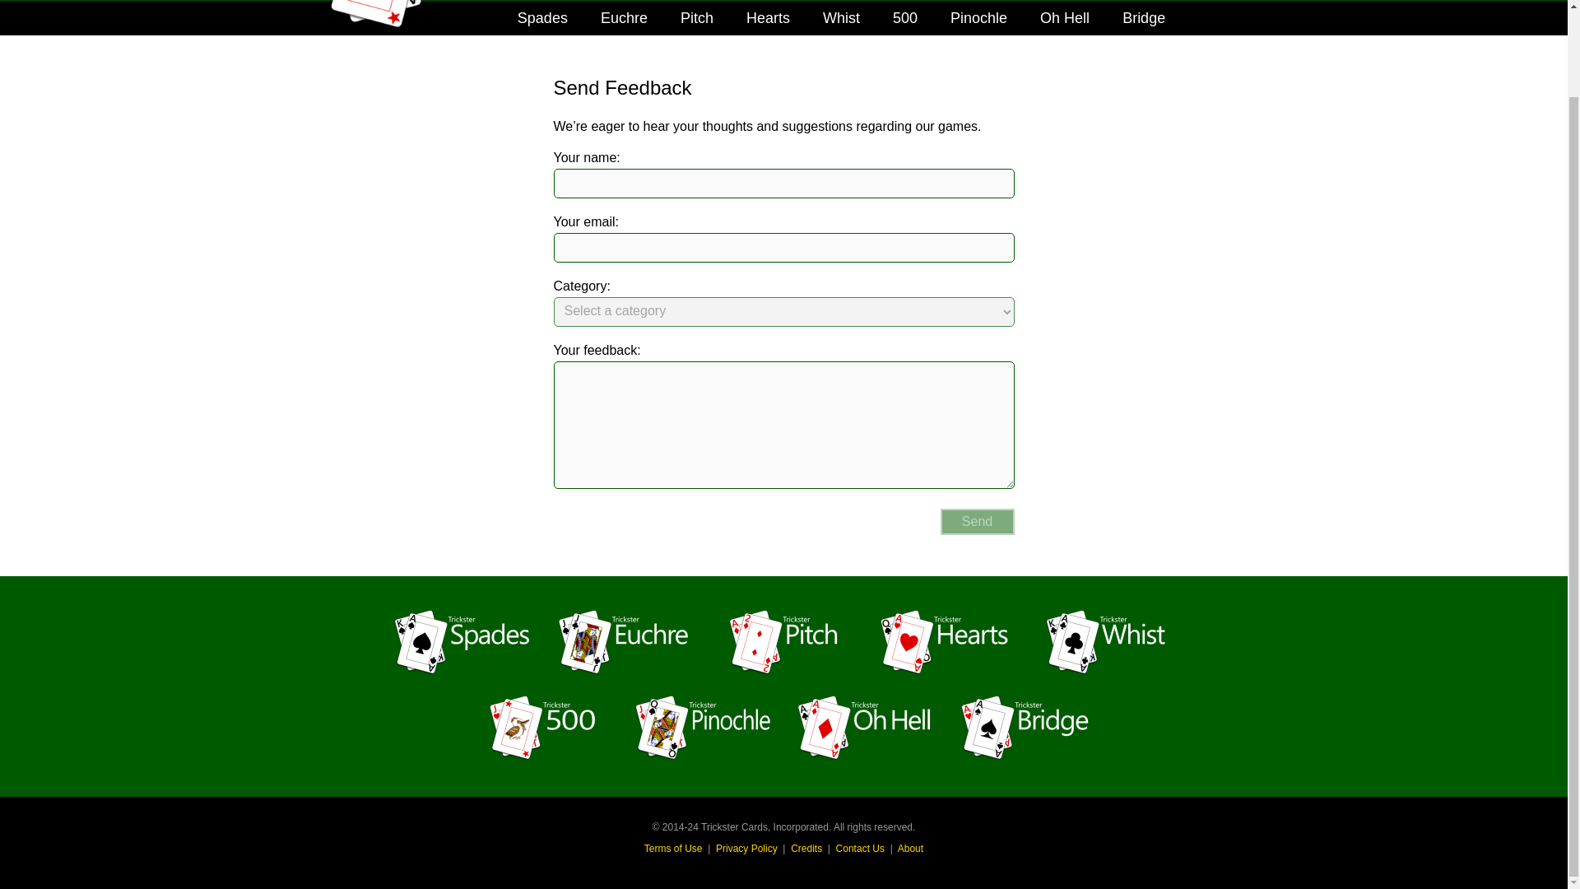  Describe the element at coordinates (806, 848) in the screenshot. I see `Credits` at that location.